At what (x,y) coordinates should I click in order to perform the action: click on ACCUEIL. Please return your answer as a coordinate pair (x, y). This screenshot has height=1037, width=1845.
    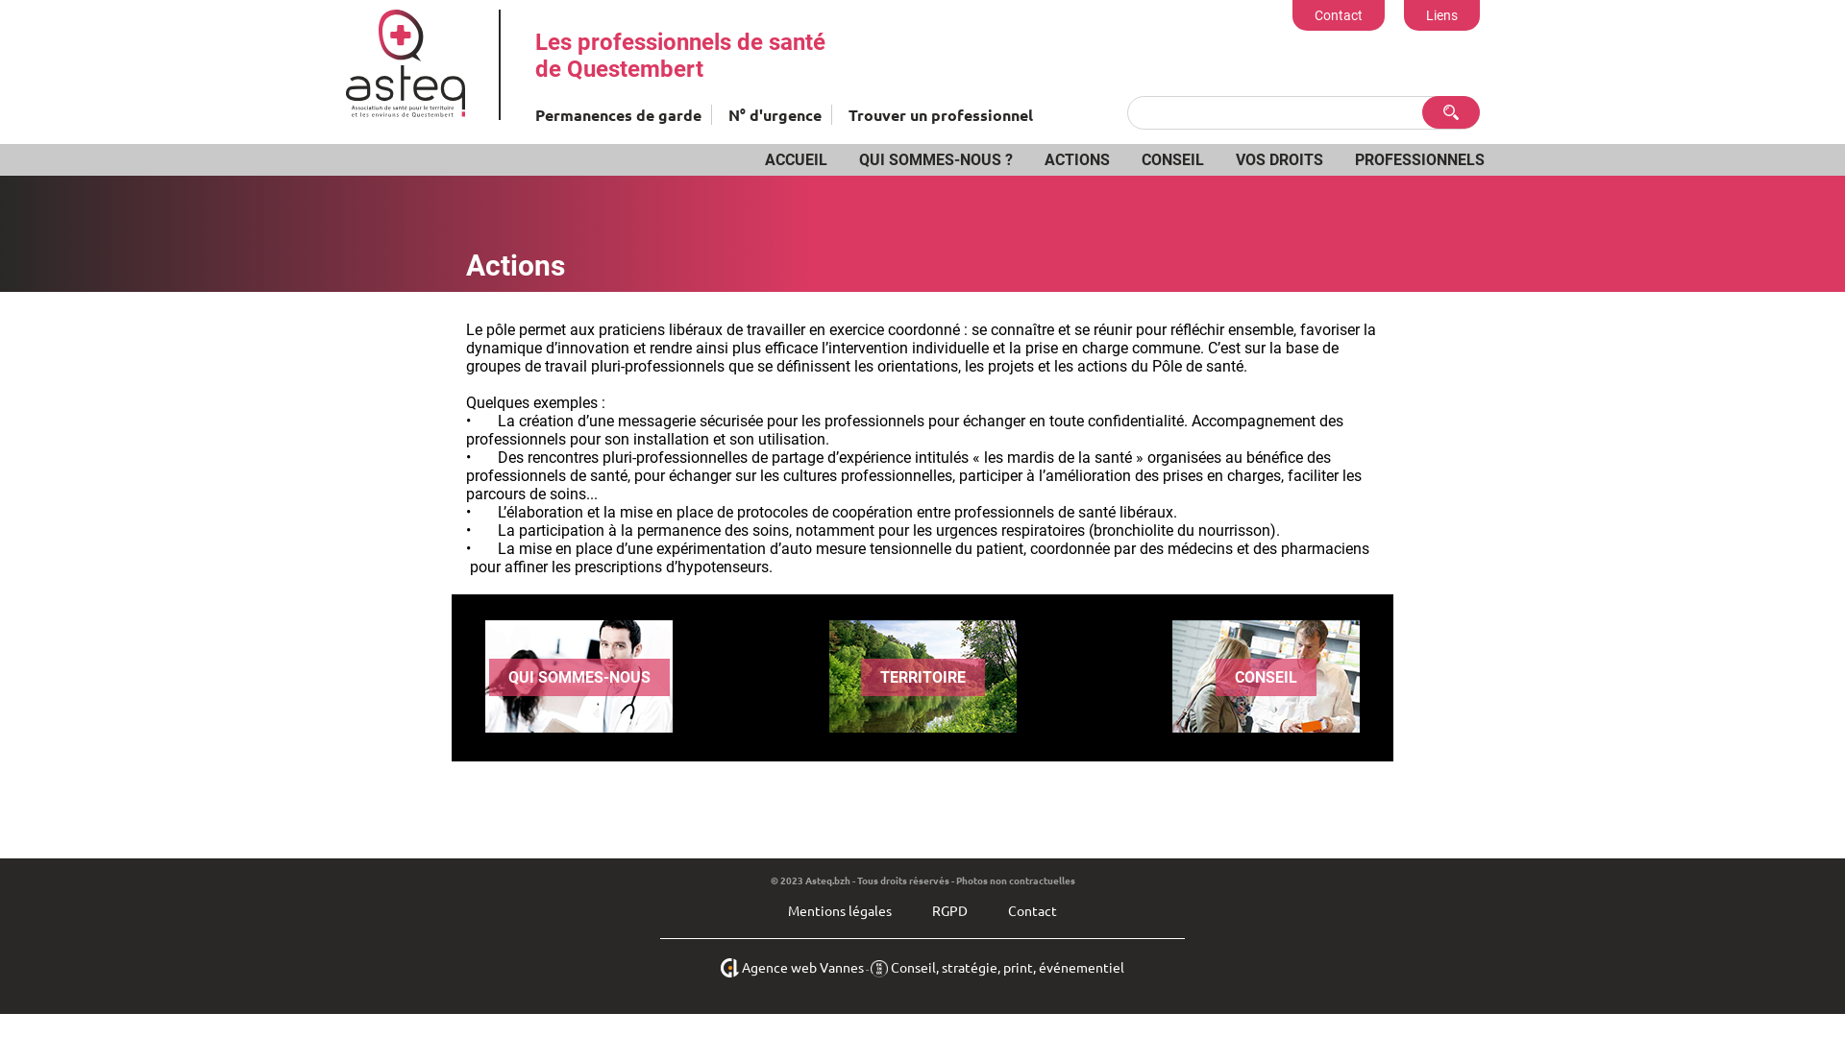
    Looking at the image, I should click on (796, 159).